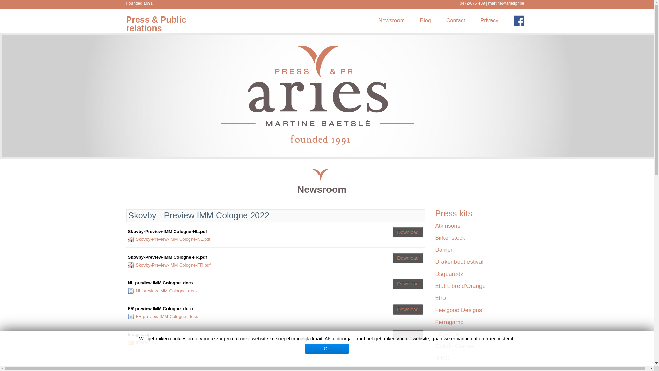 Image resolution: width=659 pixels, height=371 pixels. What do you see at coordinates (448, 226) in the screenshot?
I see `Atkinsons` at bounding box center [448, 226].